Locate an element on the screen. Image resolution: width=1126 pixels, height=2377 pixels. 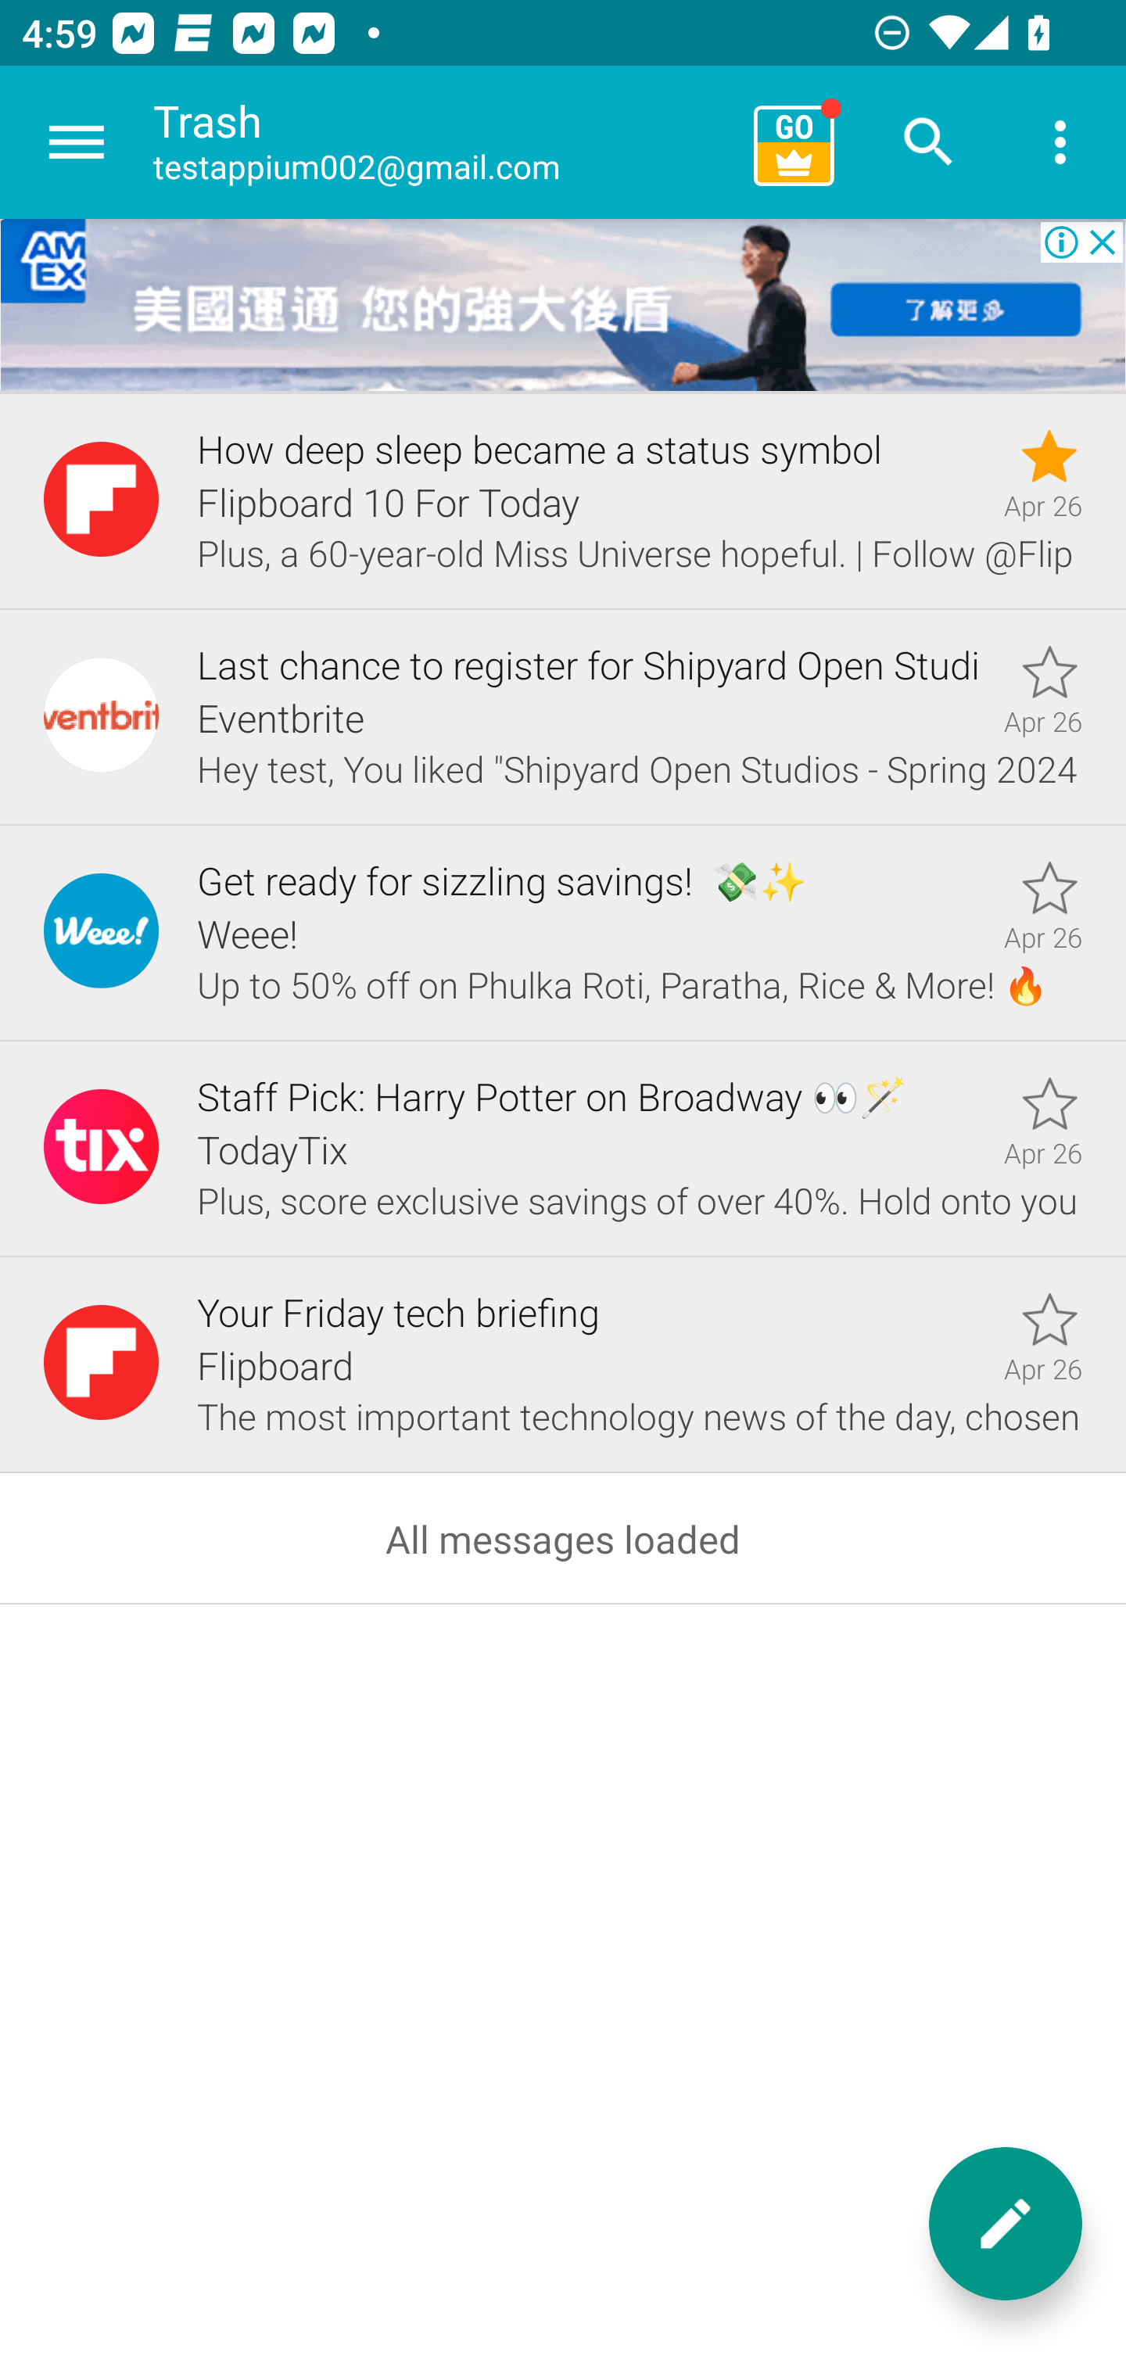
Navigate up is located at coordinates (77, 142).